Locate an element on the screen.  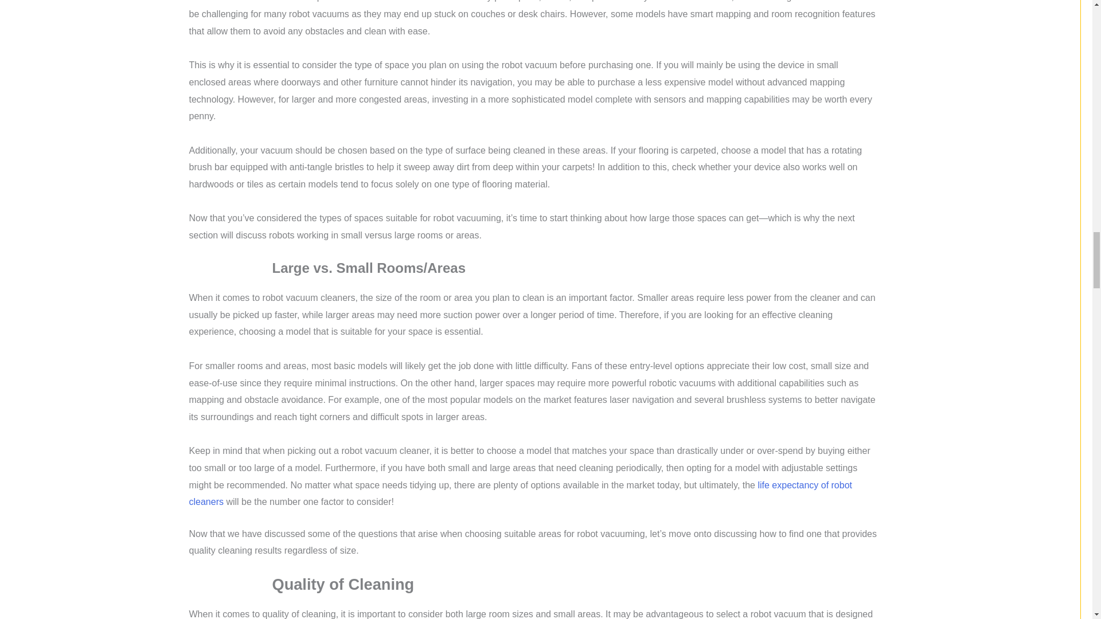
life expectancy of robot cleaners is located at coordinates (521, 493).